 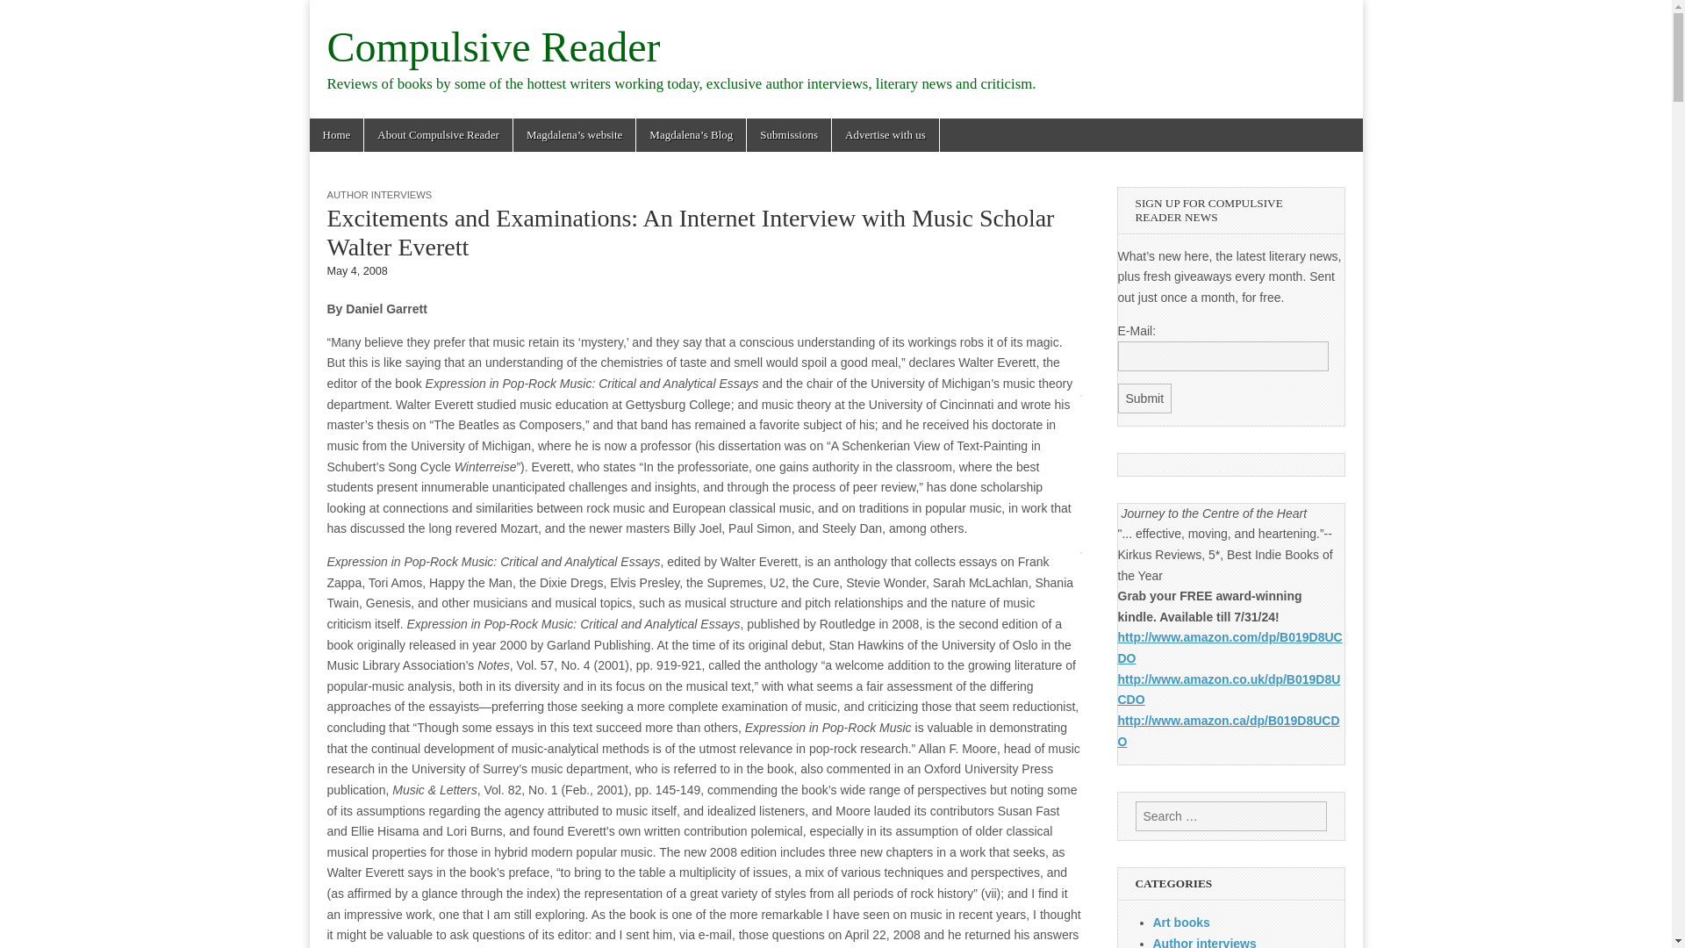 What do you see at coordinates (437, 135) in the screenshot?
I see `About Compulsive Reader` at bounding box center [437, 135].